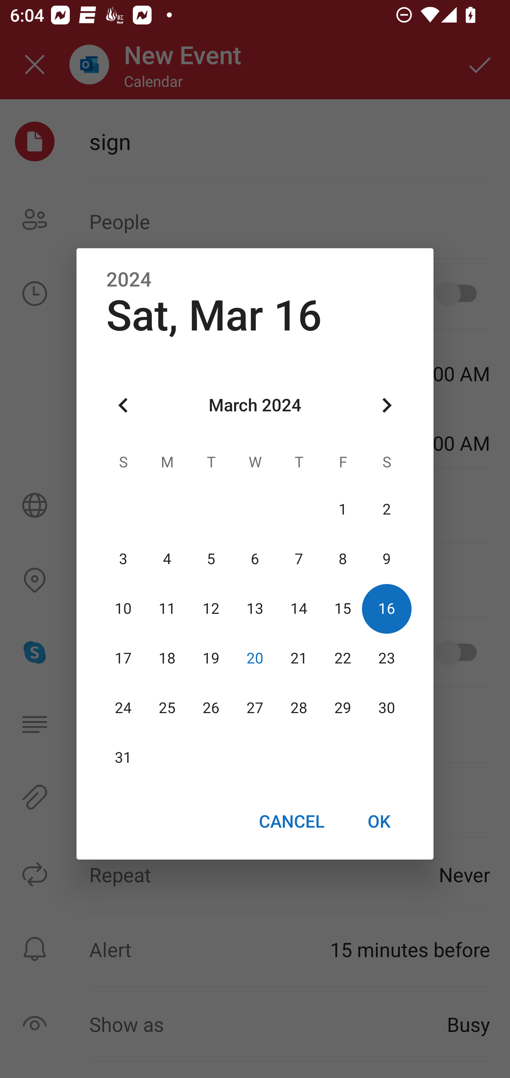 The height and width of the screenshot is (1078, 510). Describe the element at coordinates (123, 559) in the screenshot. I see `3 03 March 2024` at that location.